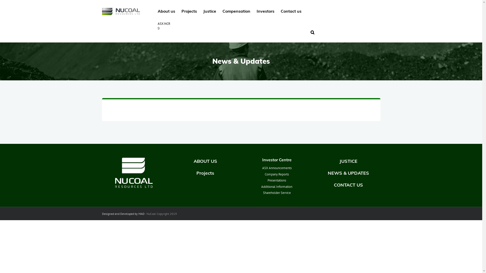 The image size is (486, 273). Describe the element at coordinates (265, 11) in the screenshot. I see `Investors` at that location.